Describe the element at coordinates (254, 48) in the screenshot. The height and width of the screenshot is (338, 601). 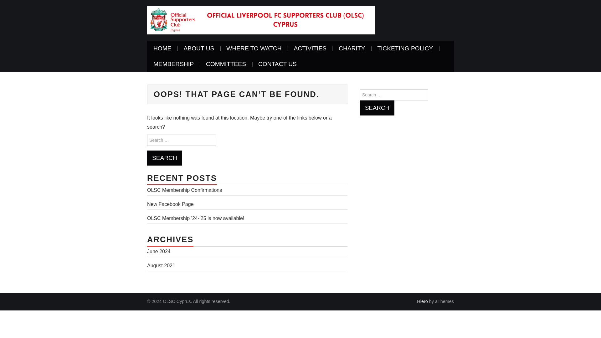
I see `WHERE TO WATCH` at that location.